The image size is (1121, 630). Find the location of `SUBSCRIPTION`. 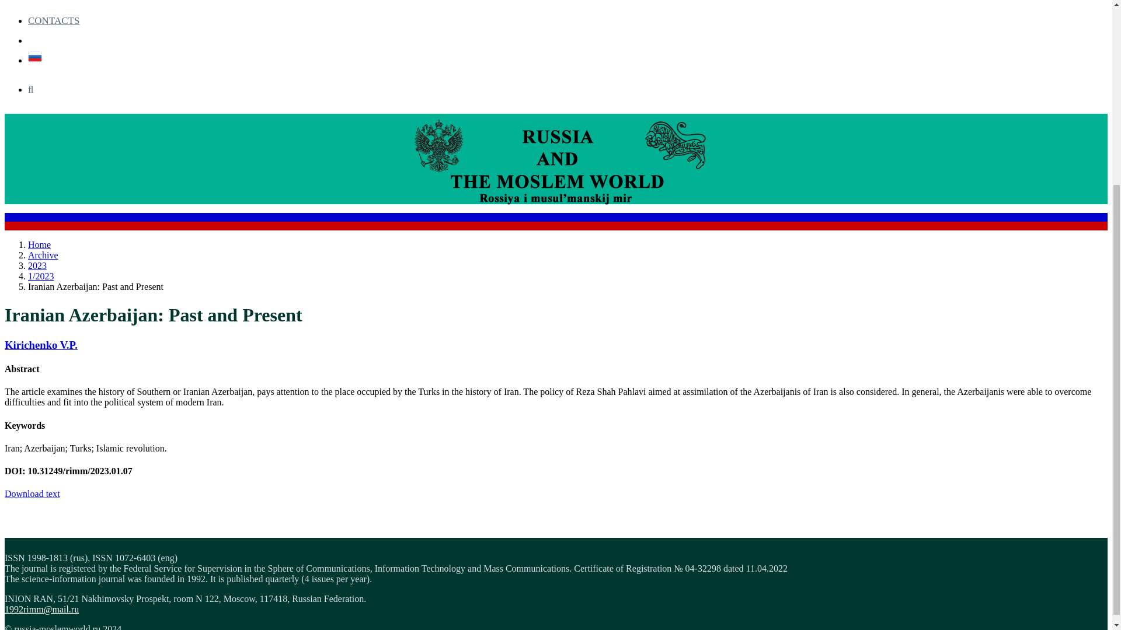

SUBSCRIPTION is located at coordinates (63, 5).